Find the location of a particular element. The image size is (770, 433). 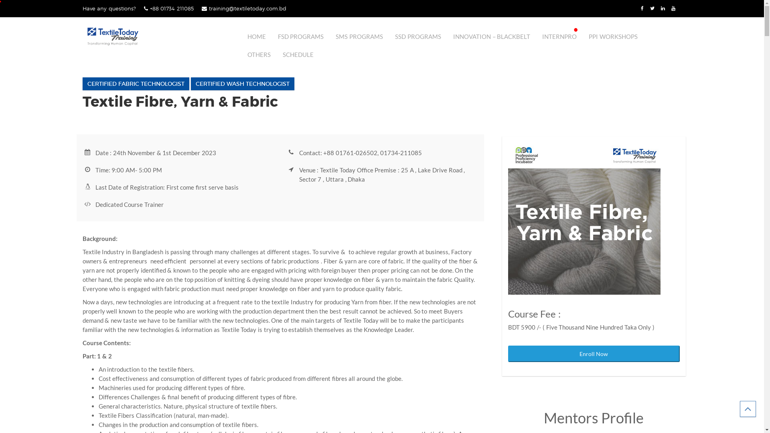

Academia is located at coordinates (113, 36).